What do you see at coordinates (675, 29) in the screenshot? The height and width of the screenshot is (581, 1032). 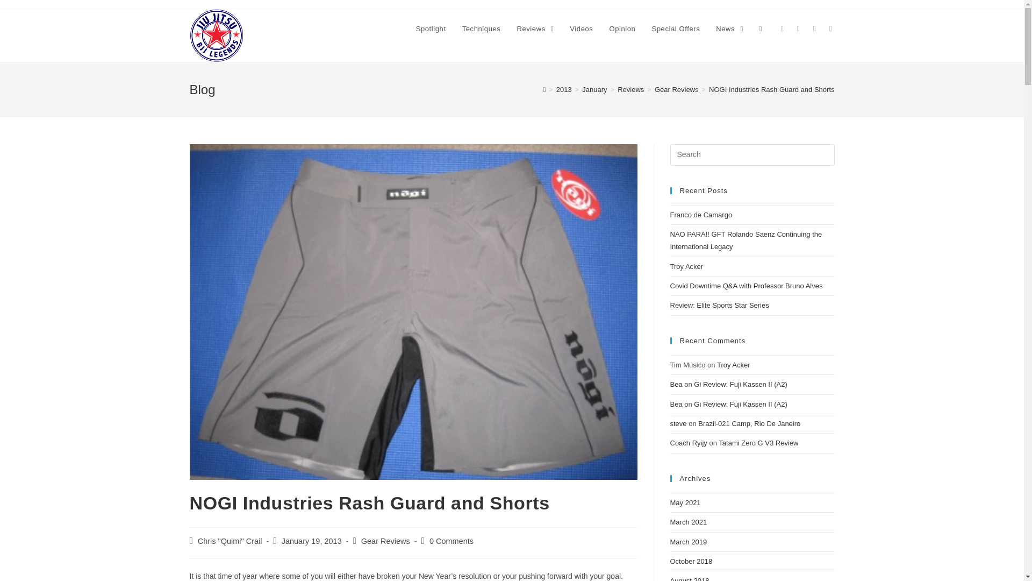 I see `Special Offers` at bounding box center [675, 29].